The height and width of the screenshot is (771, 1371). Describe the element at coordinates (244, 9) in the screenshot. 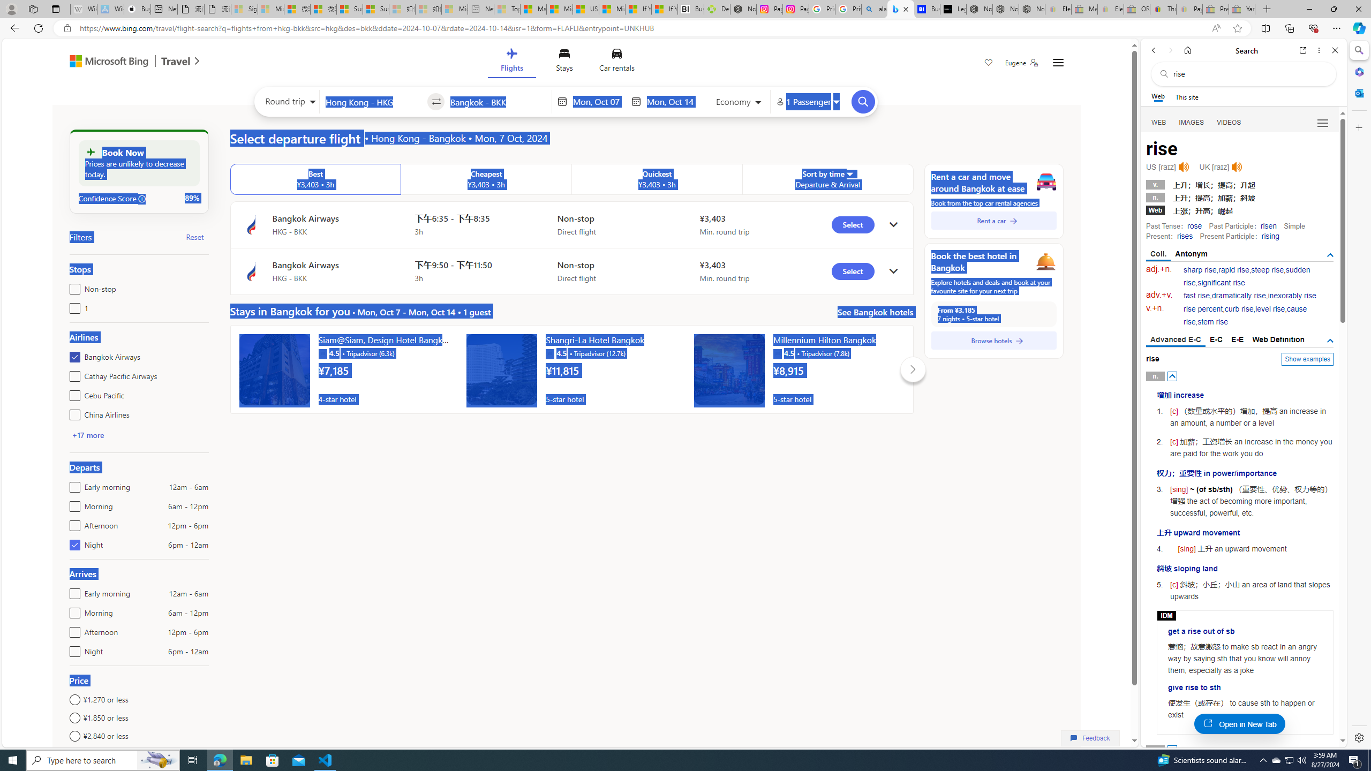

I see `Sign in to your Microsoft account - Sleeping` at that location.